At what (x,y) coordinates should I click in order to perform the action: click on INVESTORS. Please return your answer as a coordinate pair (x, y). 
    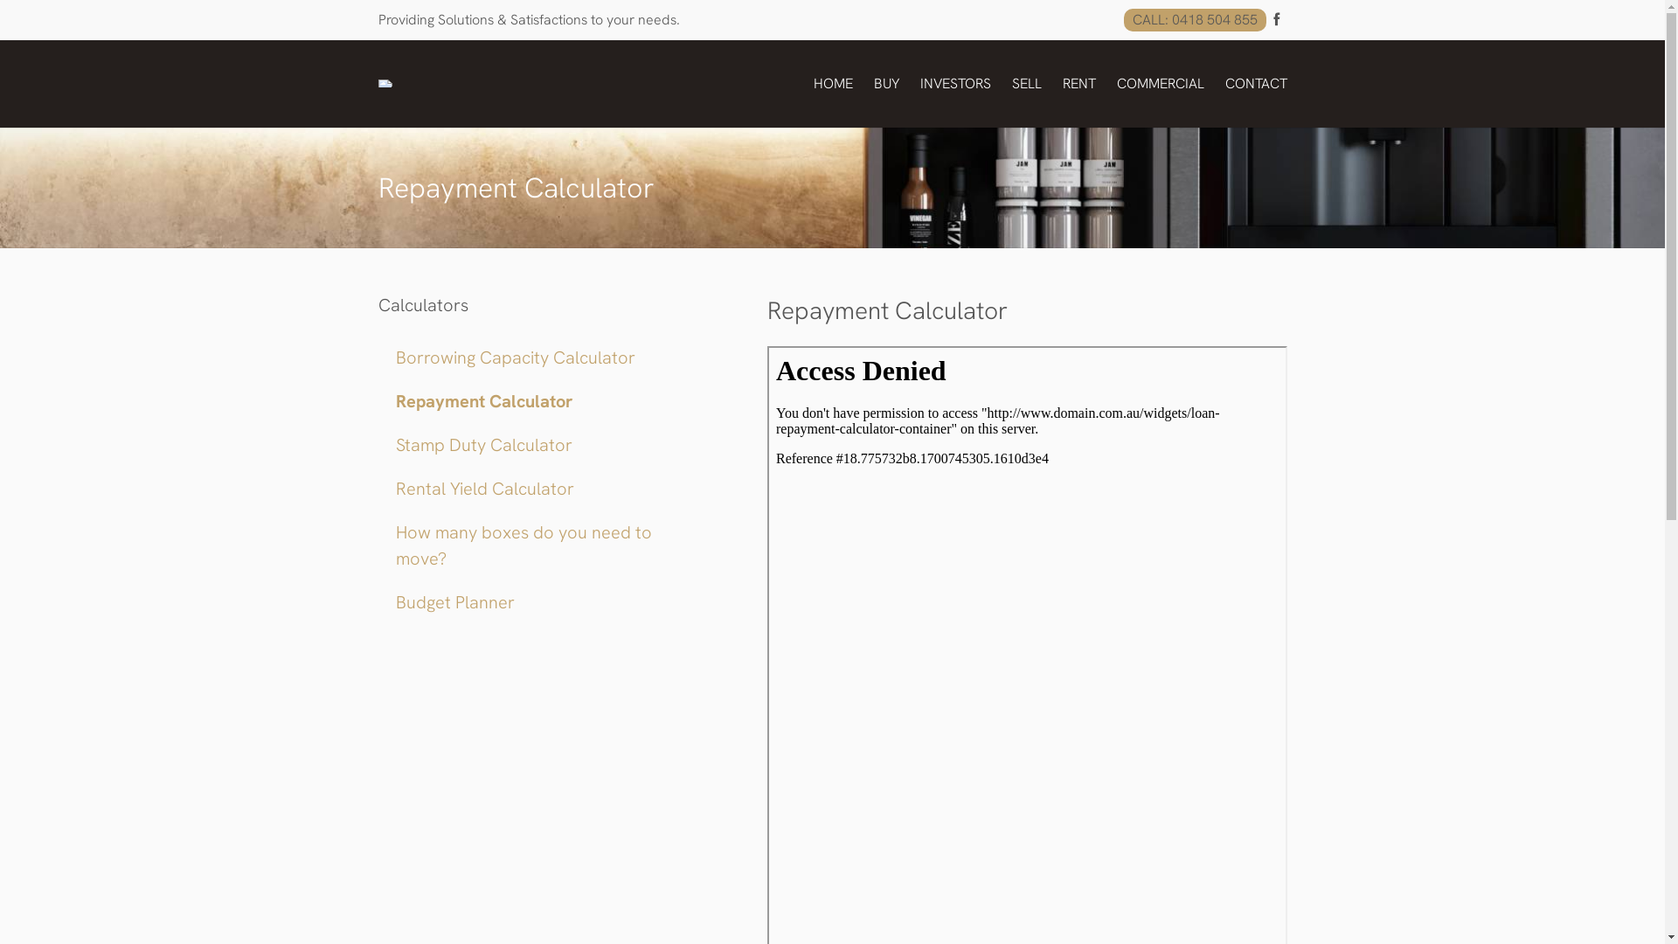
    Looking at the image, I should click on (954, 84).